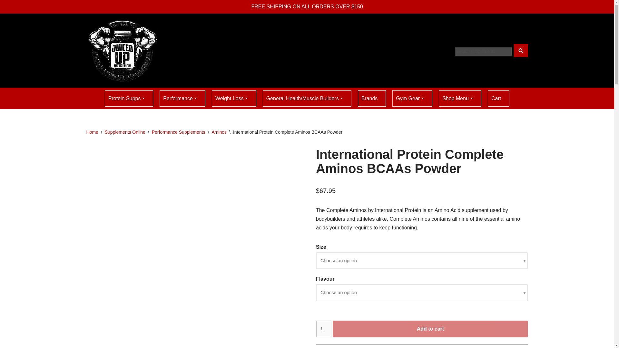 This screenshot has height=348, width=619. Describe the element at coordinates (412, 98) in the screenshot. I see `Gym Gear` at that location.